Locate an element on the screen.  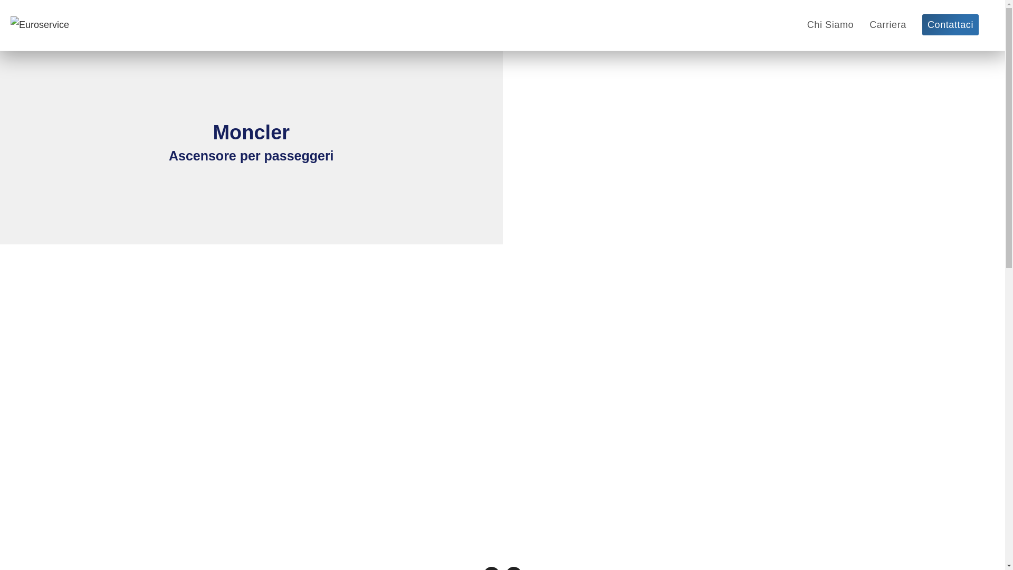
Chi Siamo is located at coordinates (830, 25).